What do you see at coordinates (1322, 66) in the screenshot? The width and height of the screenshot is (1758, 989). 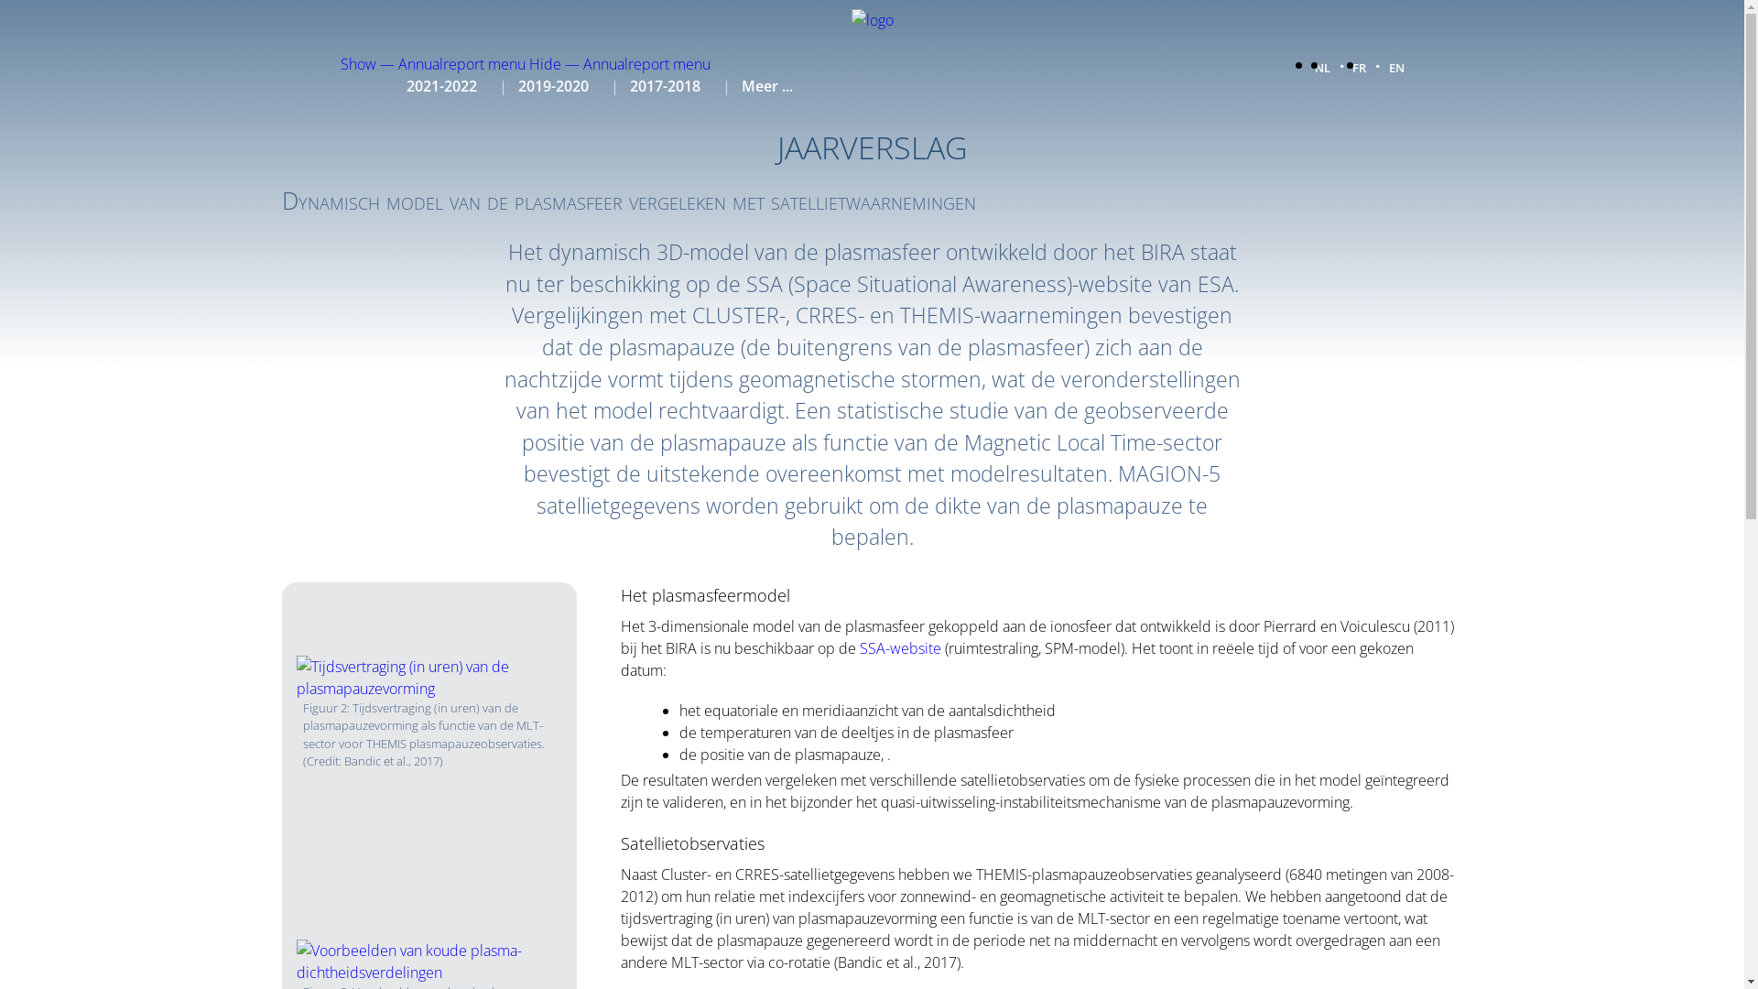 I see `nl` at bounding box center [1322, 66].